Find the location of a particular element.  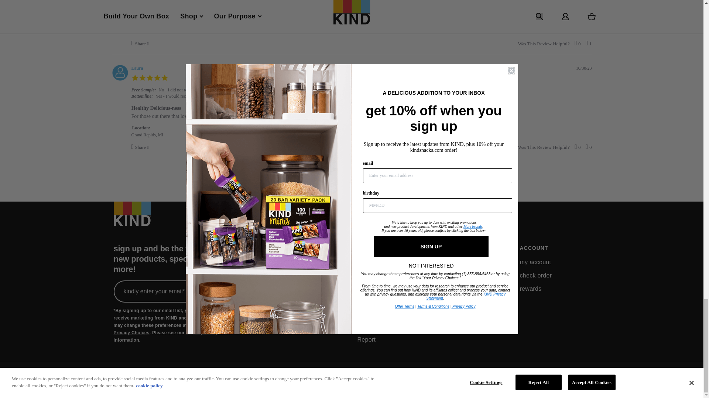

Go to Our Founder is located at coordinates (373, 289).